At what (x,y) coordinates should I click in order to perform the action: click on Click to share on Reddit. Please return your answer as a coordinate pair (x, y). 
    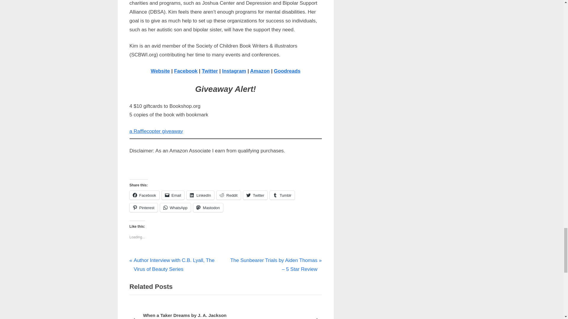
    Looking at the image, I should click on (228, 195).